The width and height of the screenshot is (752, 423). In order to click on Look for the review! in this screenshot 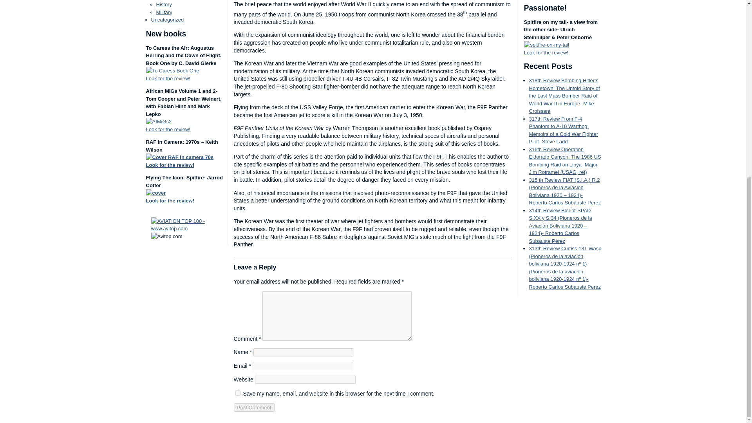, I will do `click(168, 129)`.